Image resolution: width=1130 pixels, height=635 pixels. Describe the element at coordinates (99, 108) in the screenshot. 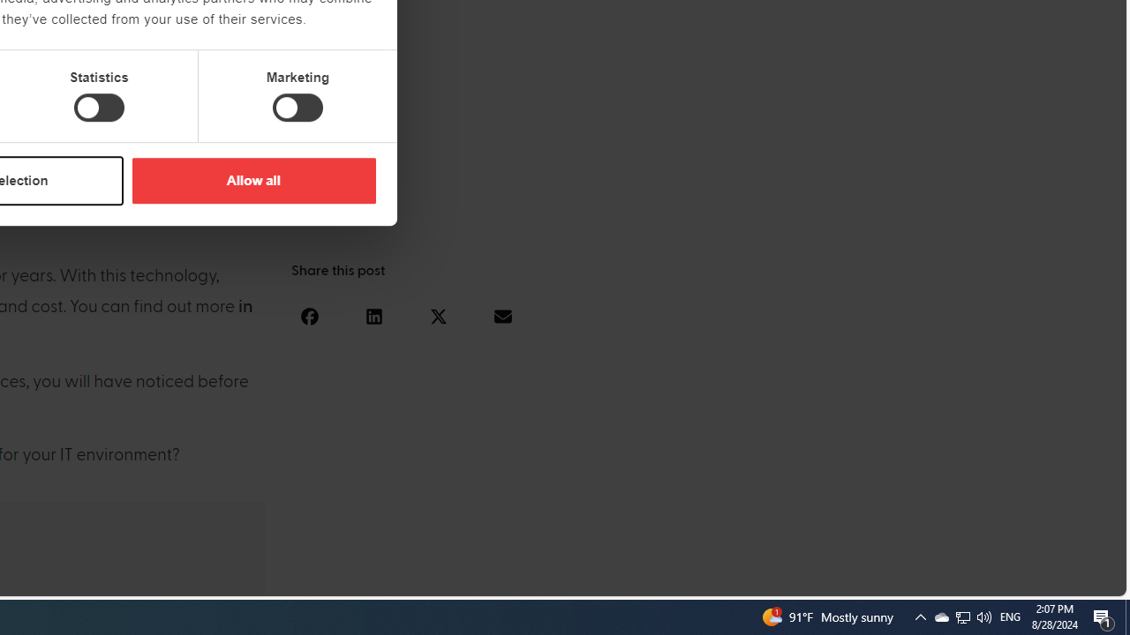

I see `Statistics` at that location.